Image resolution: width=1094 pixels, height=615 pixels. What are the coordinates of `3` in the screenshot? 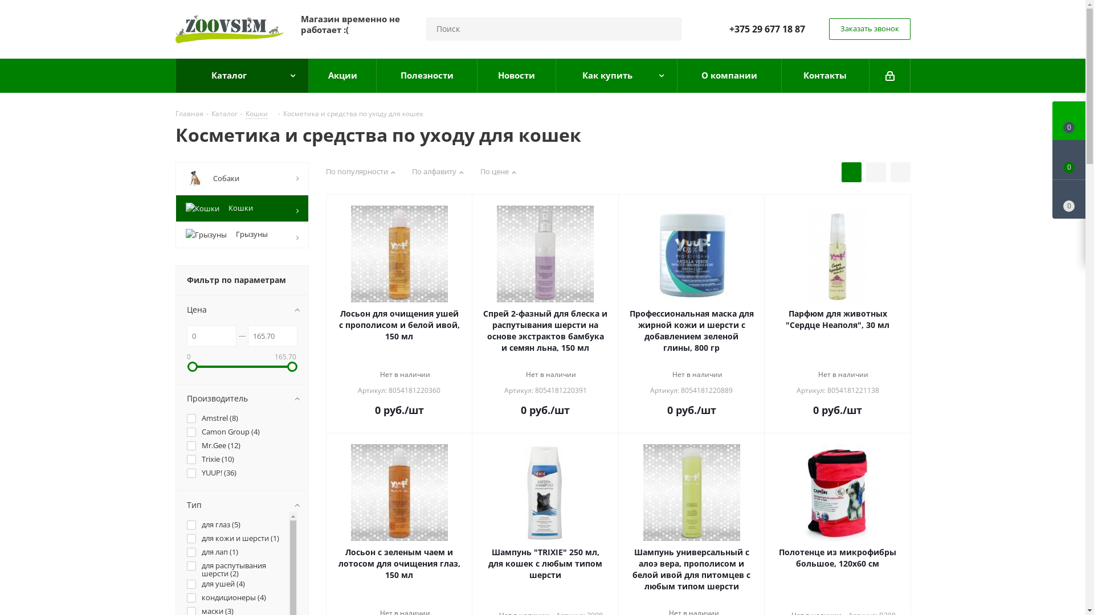 It's located at (399, 600).